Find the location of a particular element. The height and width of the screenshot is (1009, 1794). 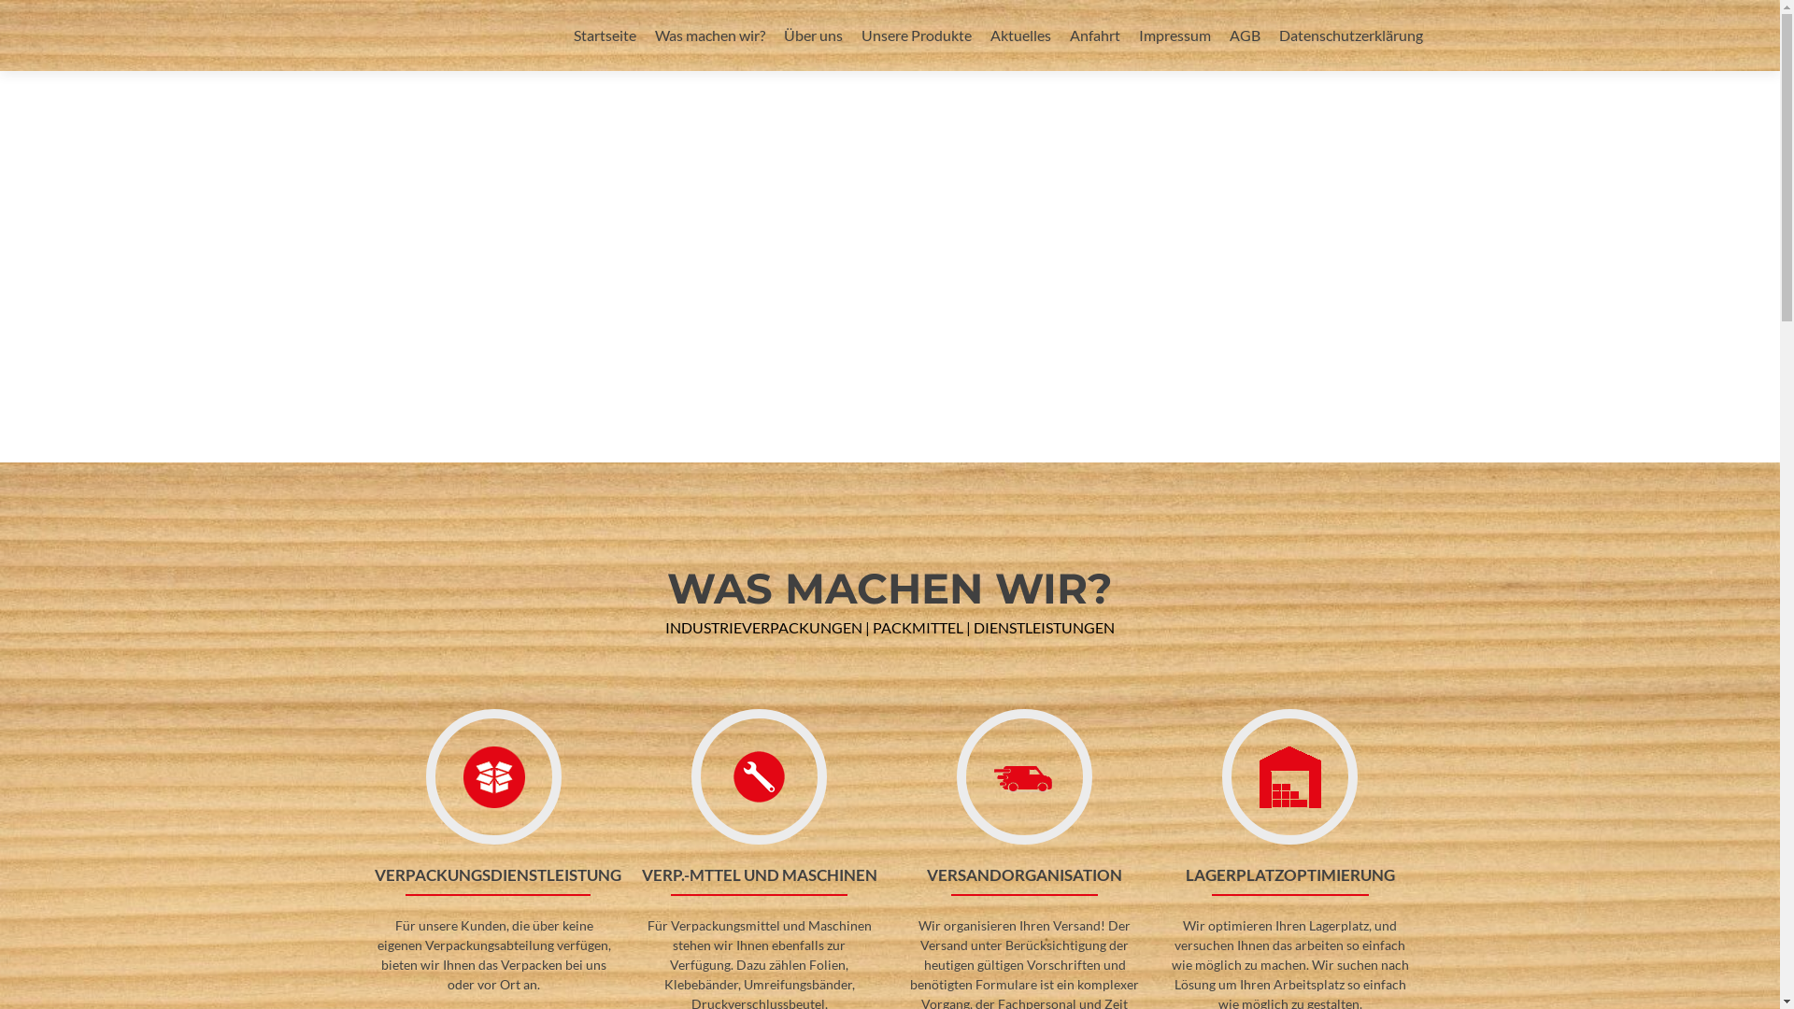

Go to Lagerplatzoptimierung is located at coordinates (1289, 776).